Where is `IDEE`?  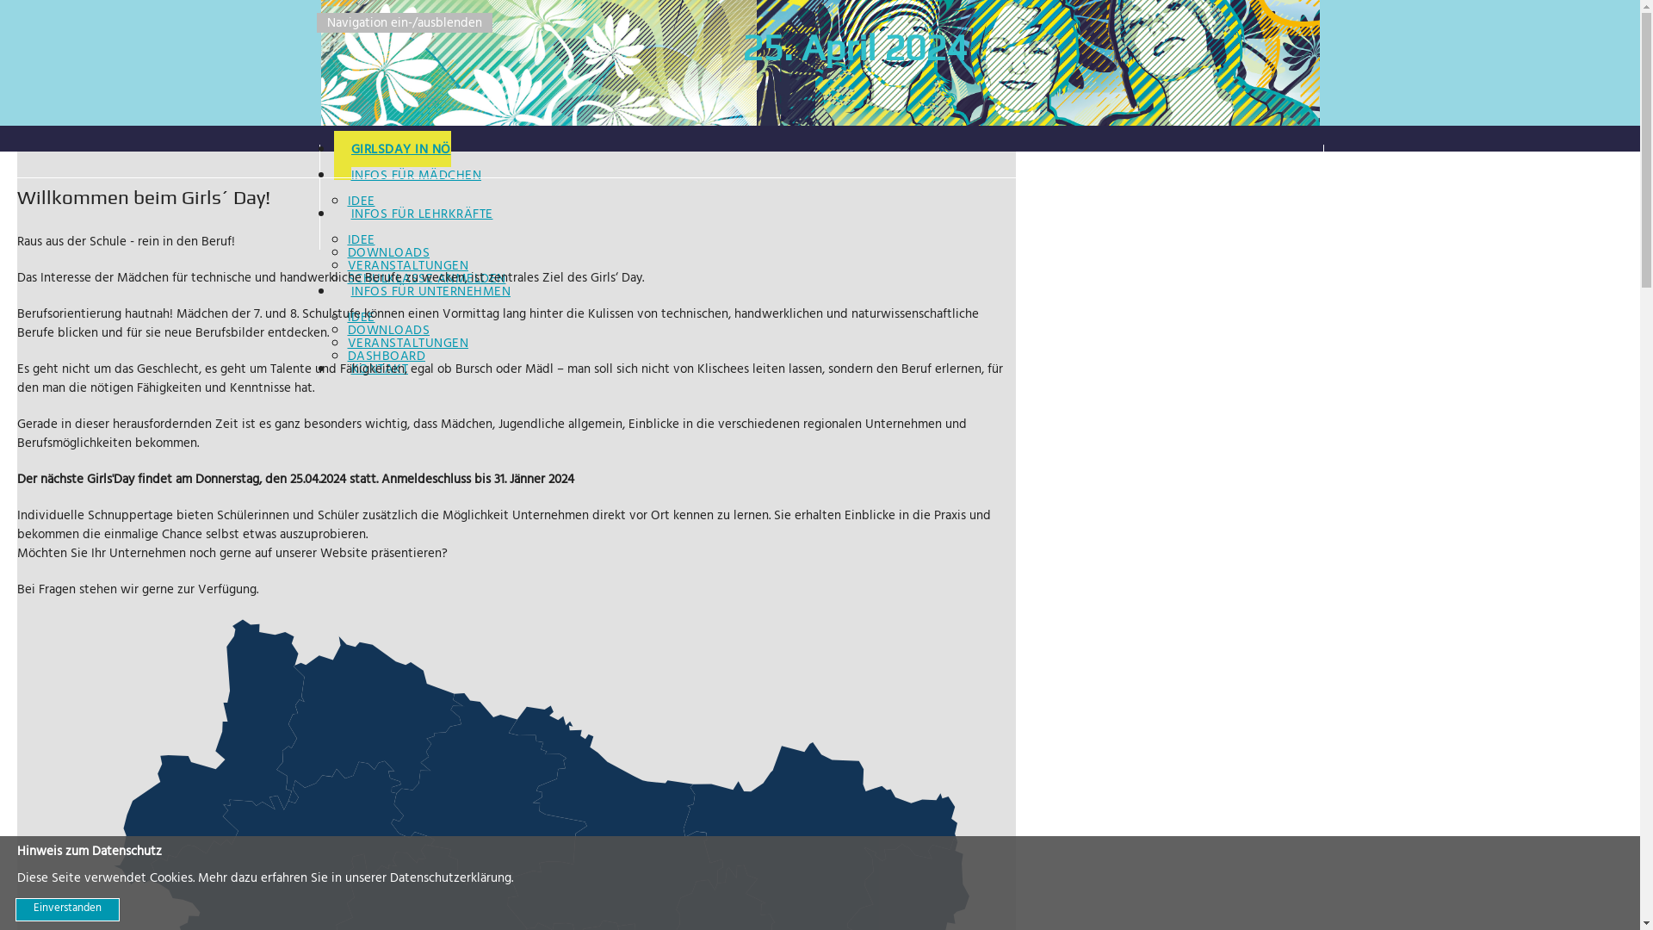 IDEE is located at coordinates (362, 241).